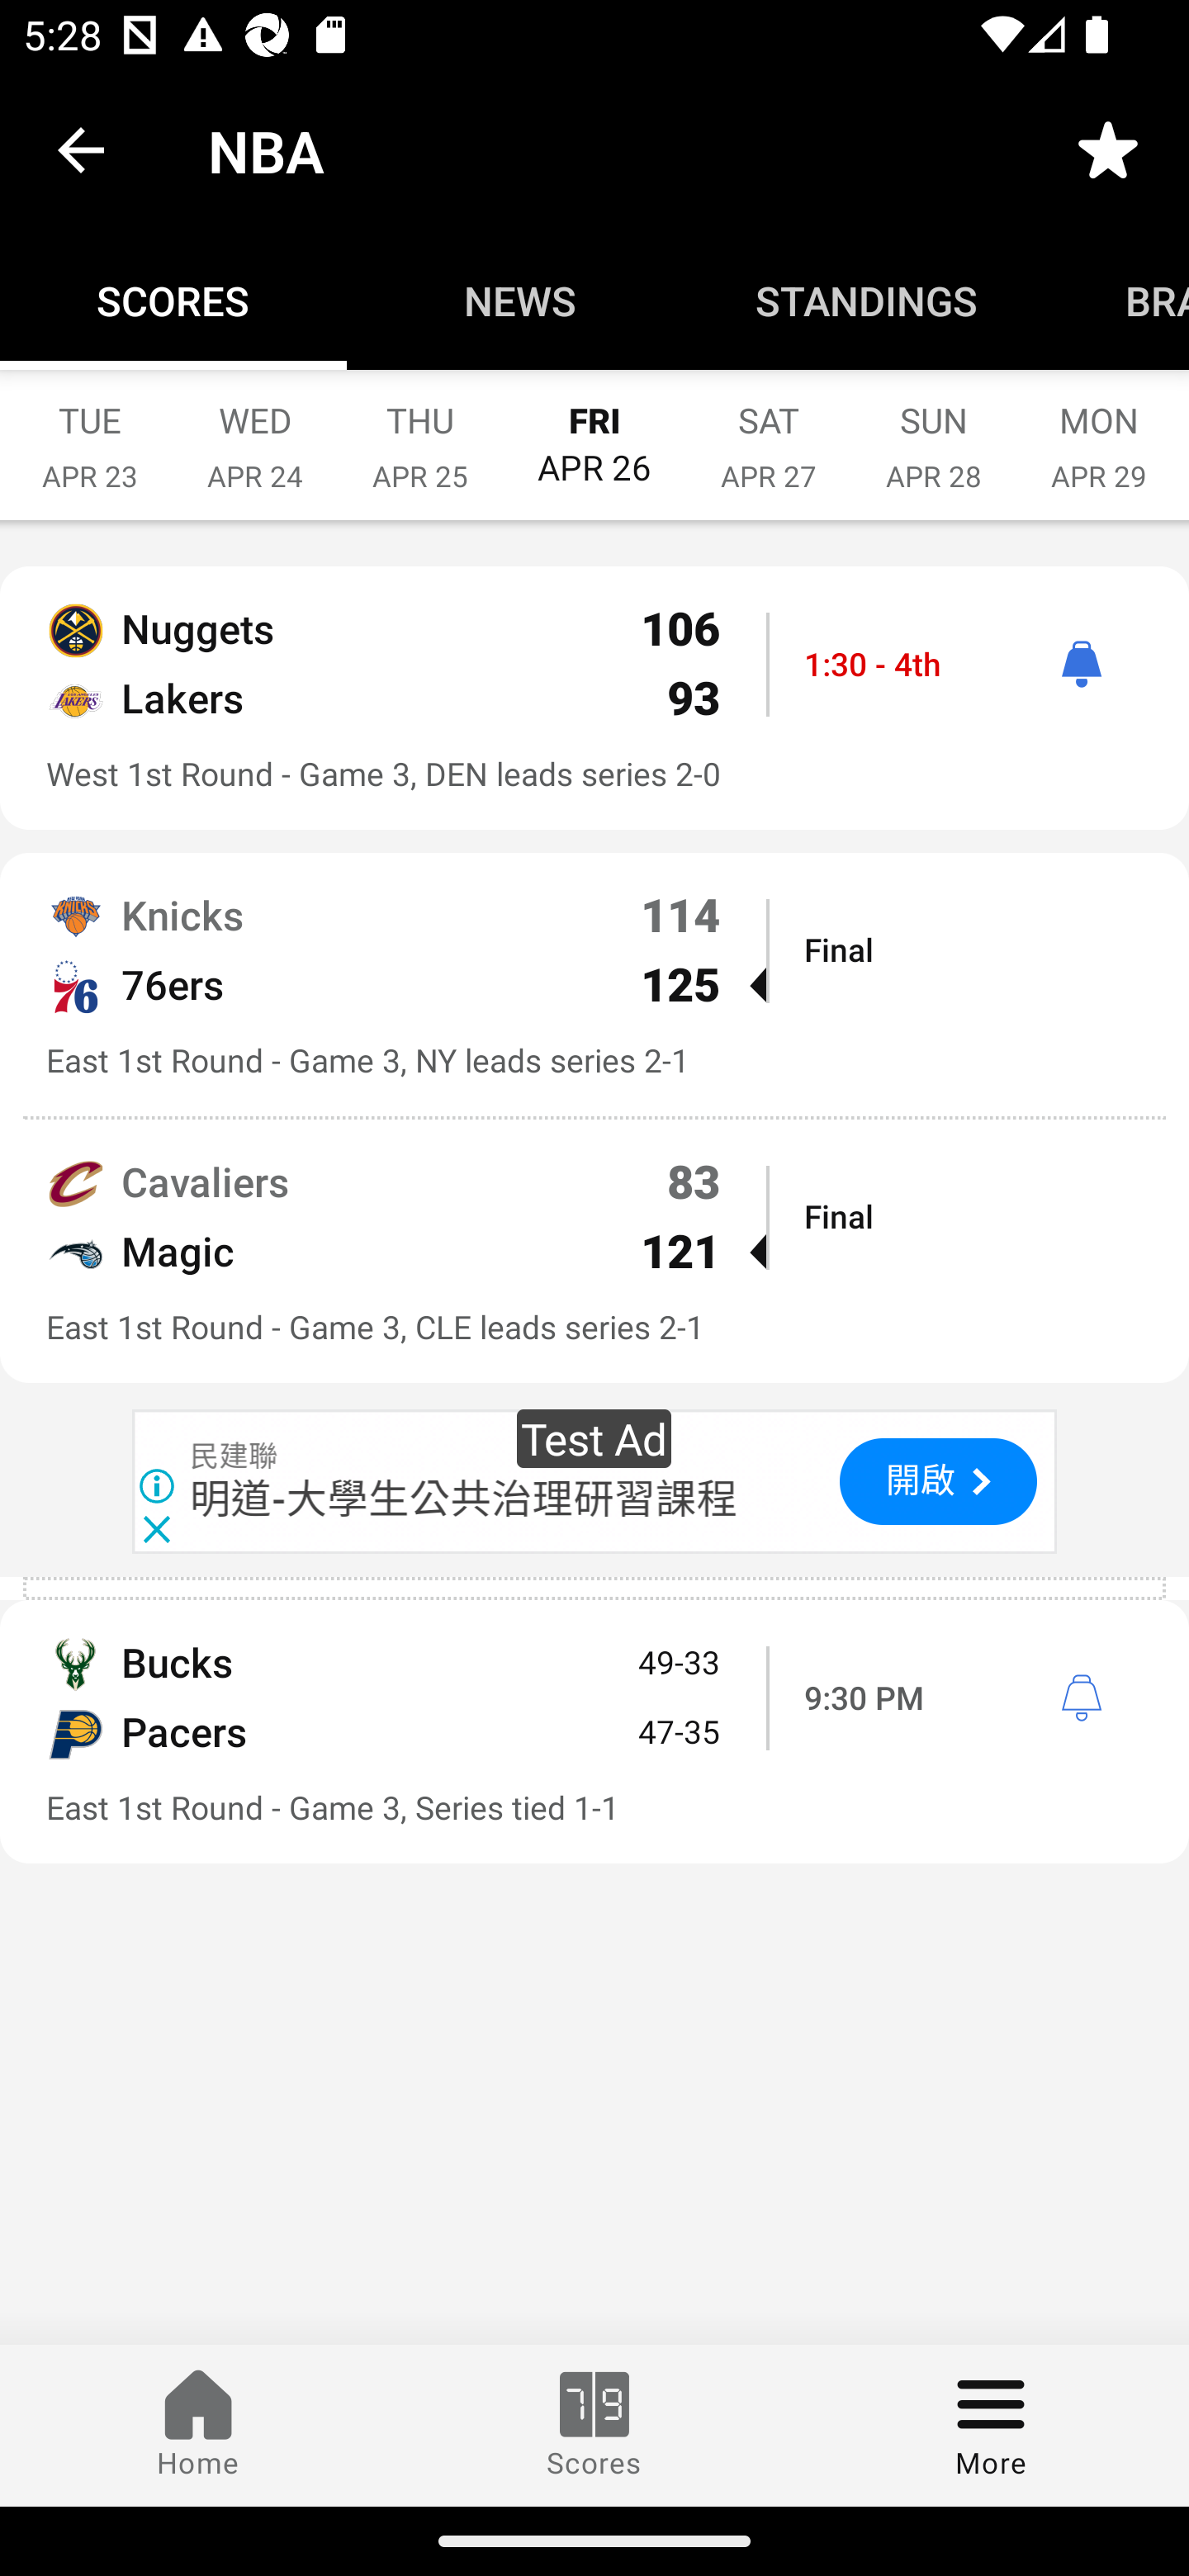 Image resolution: width=1189 pixels, height=2576 pixels. Describe the element at coordinates (594, 2425) in the screenshot. I see `Scores` at that location.